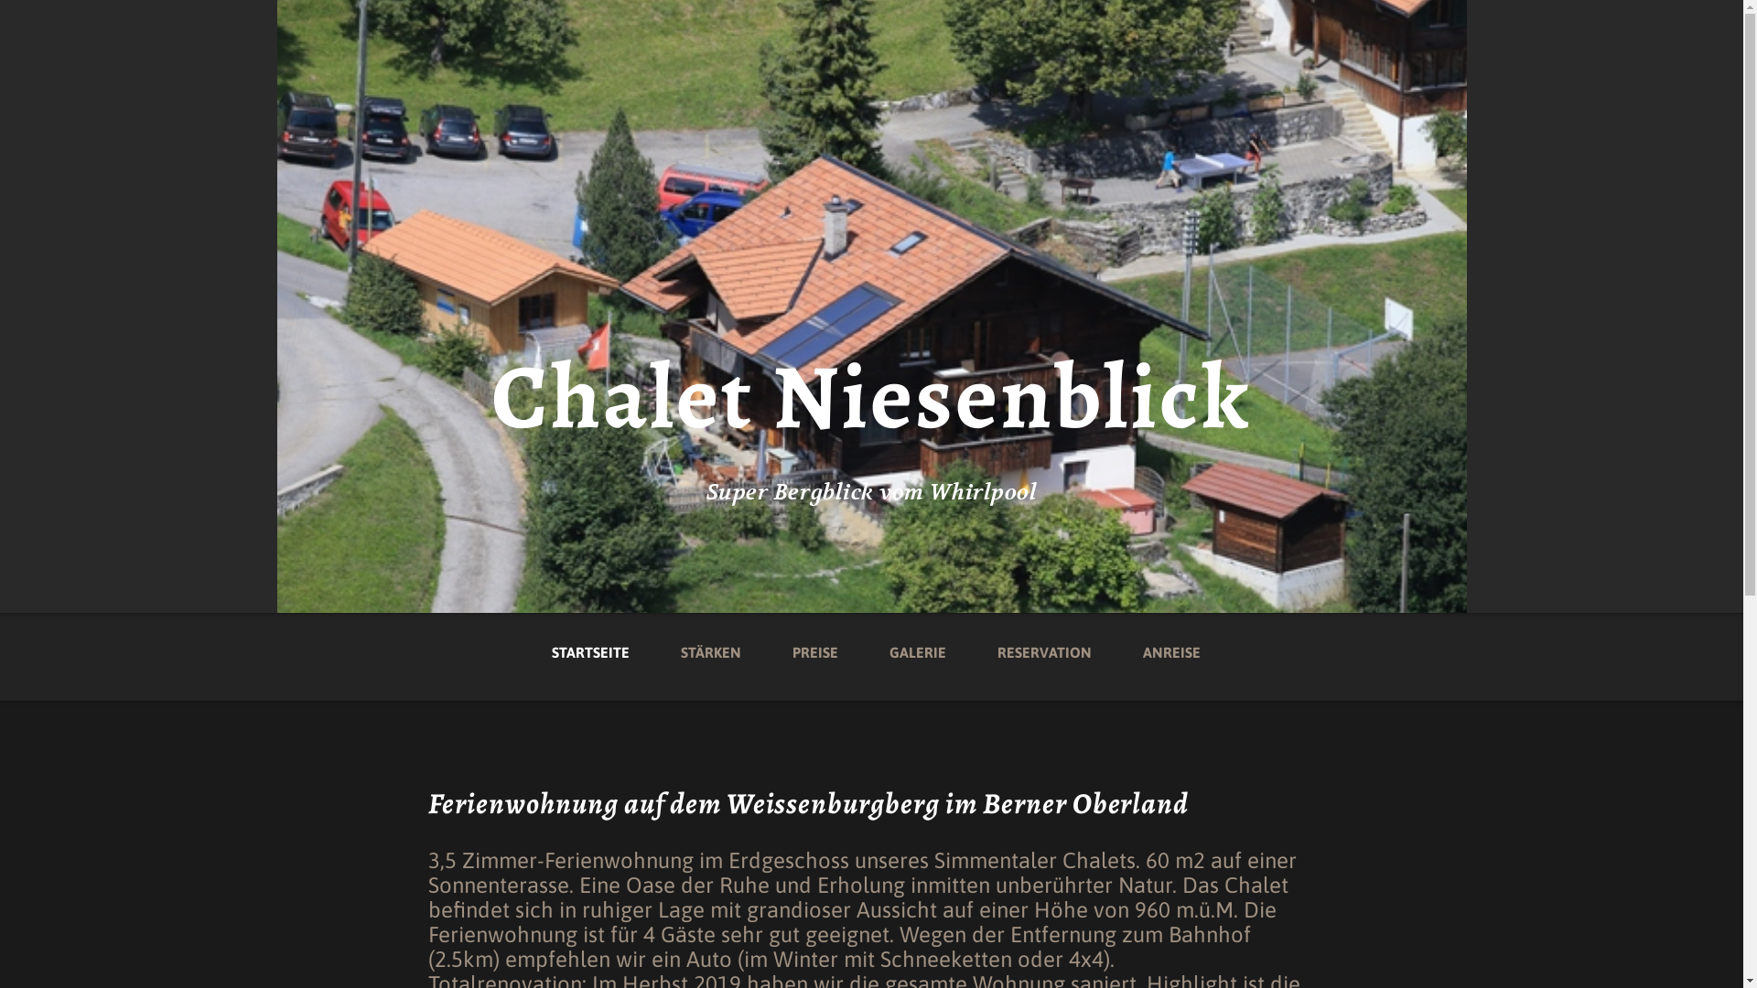 This screenshot has height=988, width=1757. What do you see at coordinates (918, 640) in the screenshot?
I see `GALERIE` at bounding box center [918, 640].